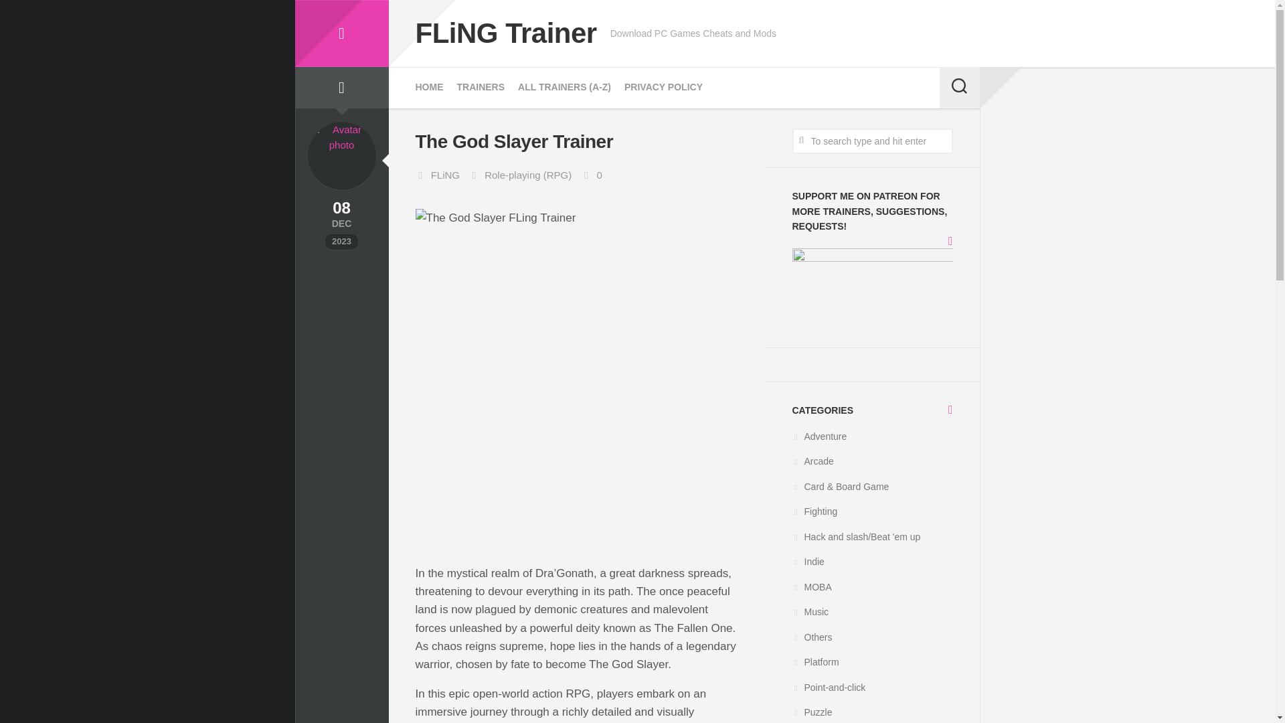  I want to click on FLiNG, so click(445, 175).